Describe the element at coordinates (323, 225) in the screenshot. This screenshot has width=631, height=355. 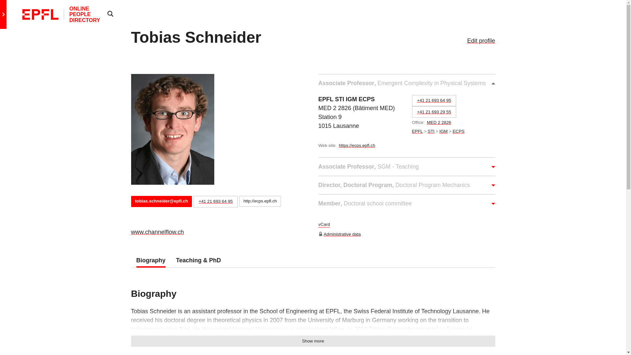
I see `vCard` at that location.